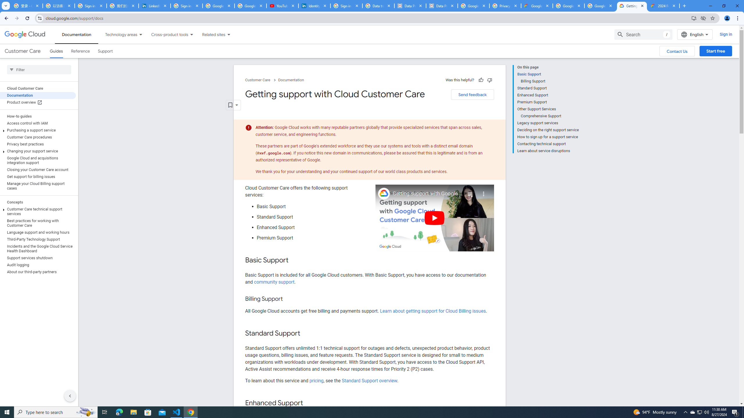 Image resolution: width=744 pixels, height=418 pixels. I want to click on Reference, so click(81, 51).